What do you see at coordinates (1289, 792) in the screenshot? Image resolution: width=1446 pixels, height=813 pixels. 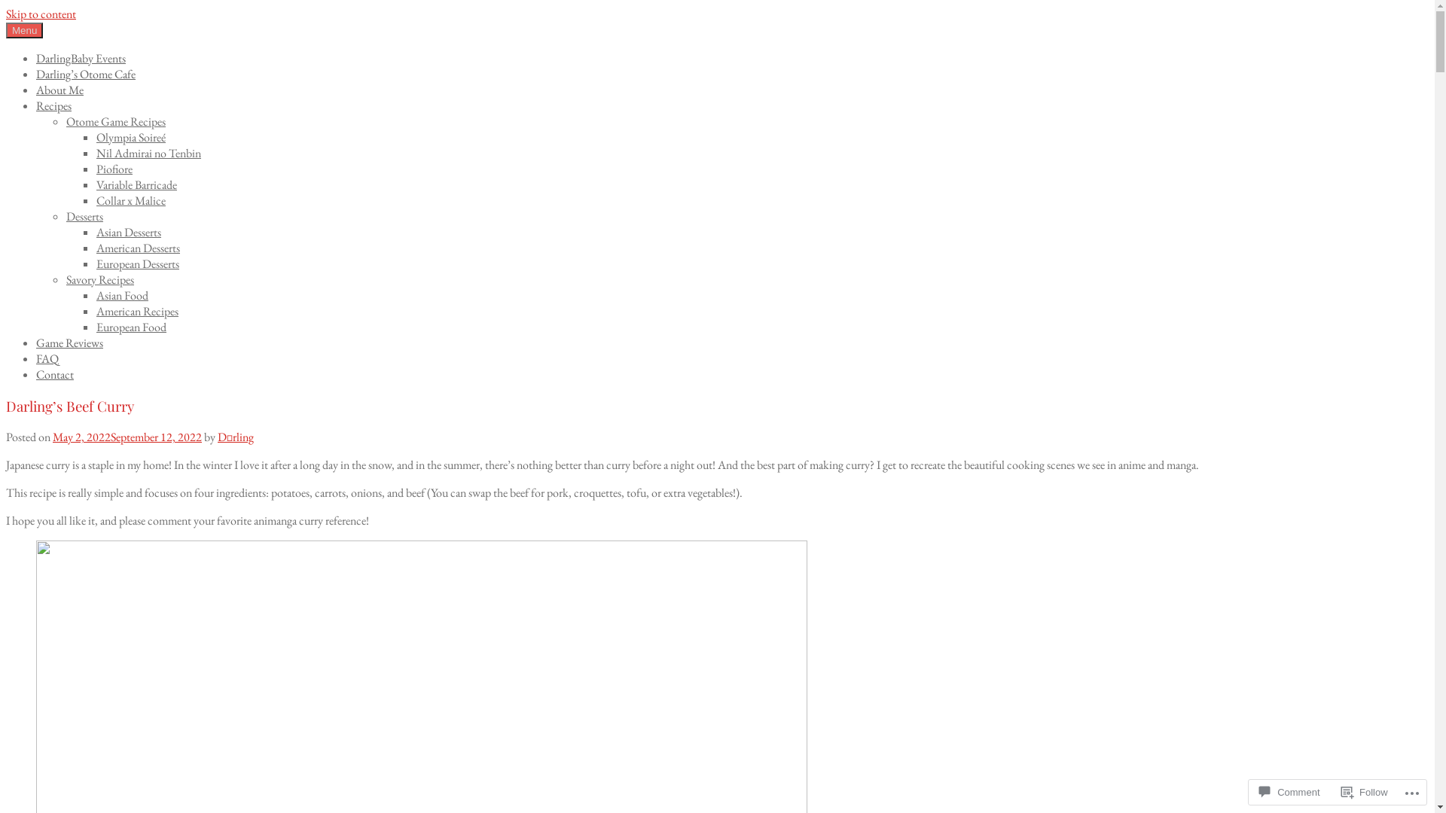 I see `Comment` at bounding box center [1289, 792].